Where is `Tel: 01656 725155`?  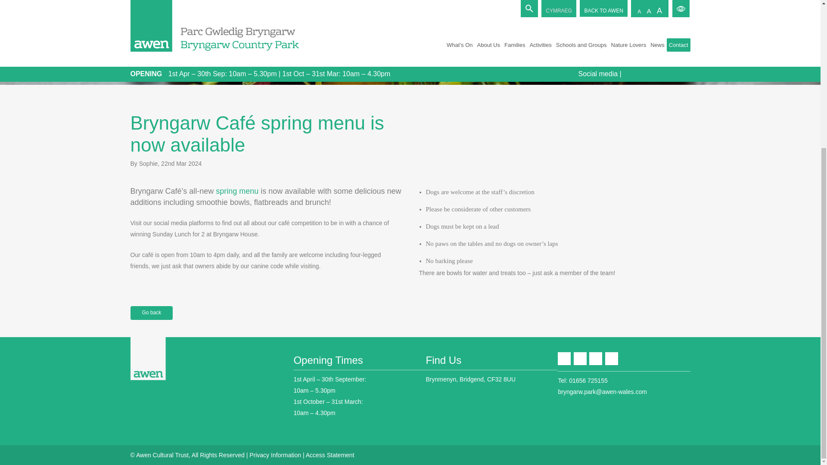 Tel: 01656 725155 is located at coordinates (582, 381).